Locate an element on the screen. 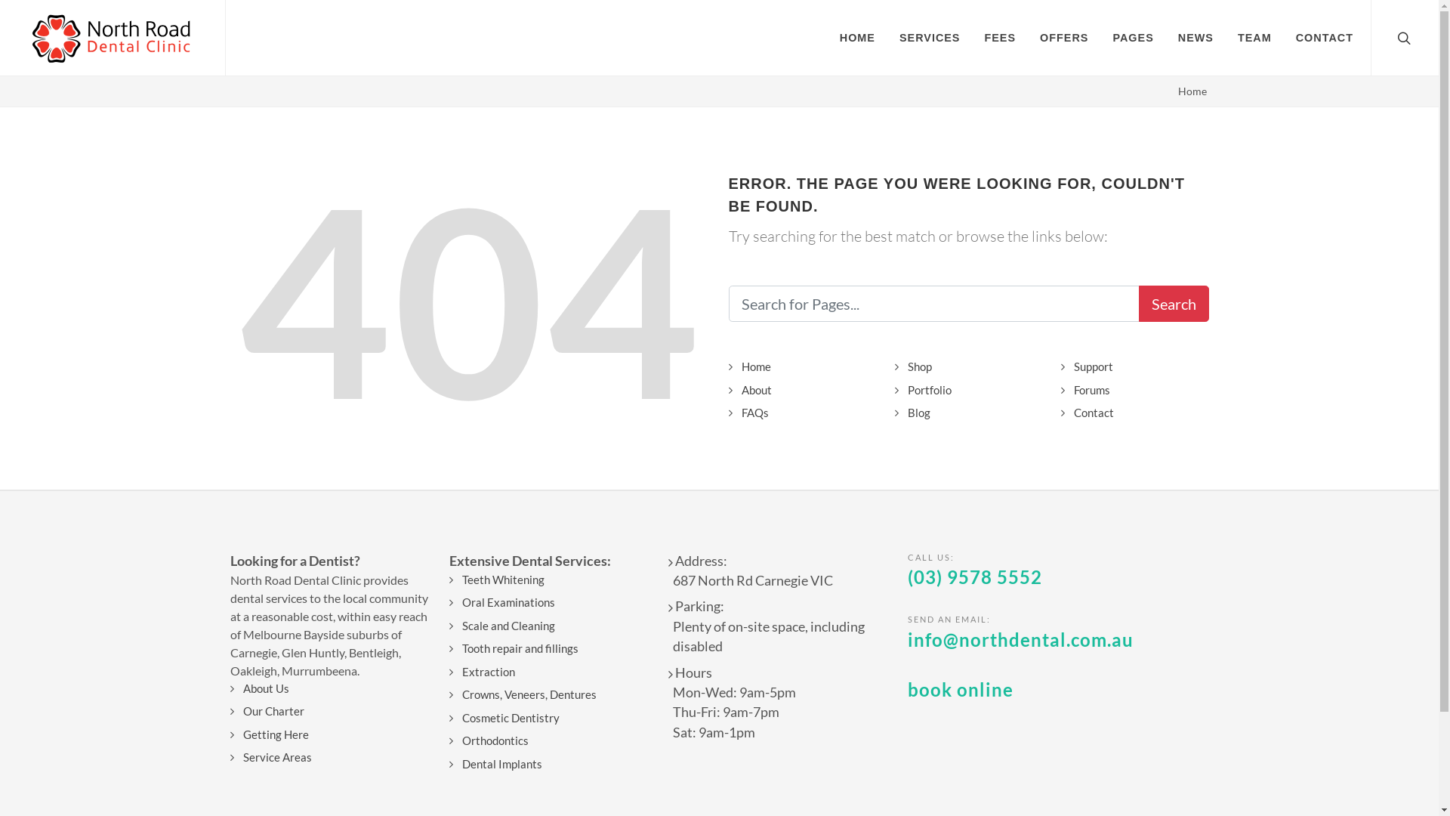  OFFERS is located at coordinates (1064, 38).